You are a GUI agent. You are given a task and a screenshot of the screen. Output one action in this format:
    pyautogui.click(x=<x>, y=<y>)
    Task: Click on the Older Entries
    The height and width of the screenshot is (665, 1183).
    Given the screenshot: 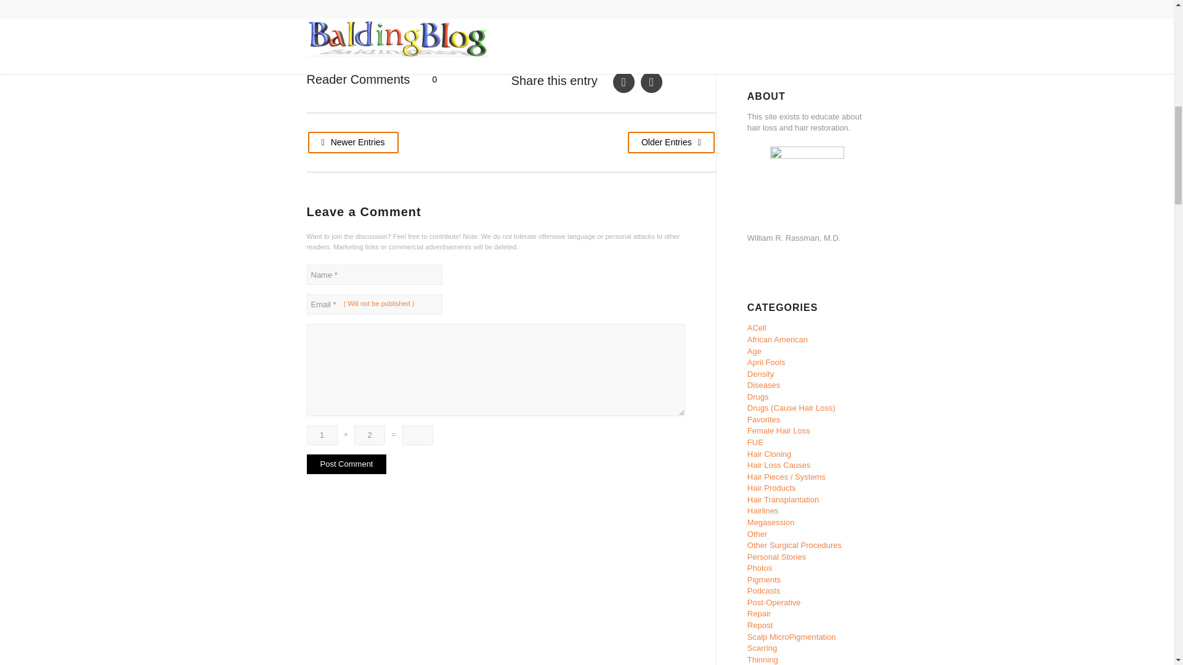 What is the action you would take?
    pyautogui.click(x=671, y=142)
    